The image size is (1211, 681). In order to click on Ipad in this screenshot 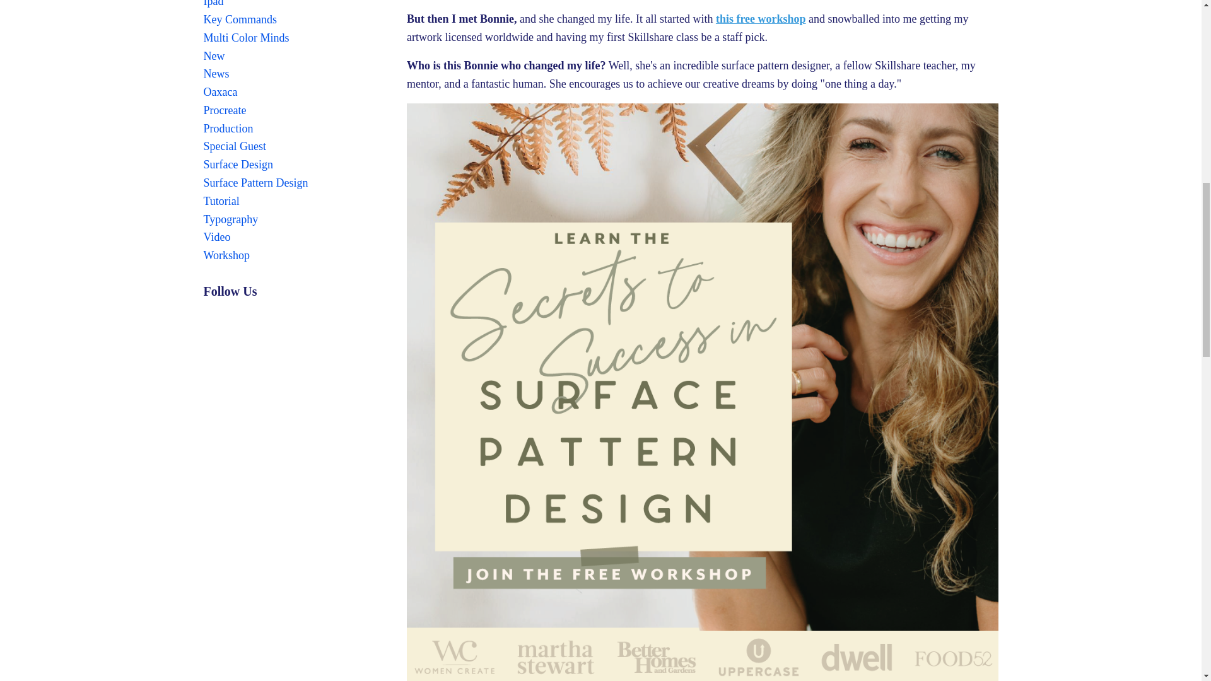, I will do `click(295, 5)`.